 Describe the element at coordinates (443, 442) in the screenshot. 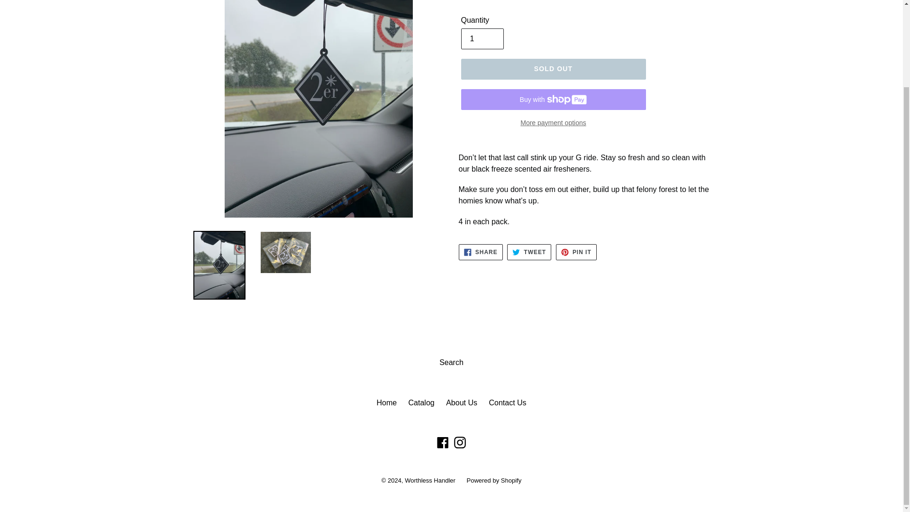

I see `Worthless Handler  on Facebook` at that location.